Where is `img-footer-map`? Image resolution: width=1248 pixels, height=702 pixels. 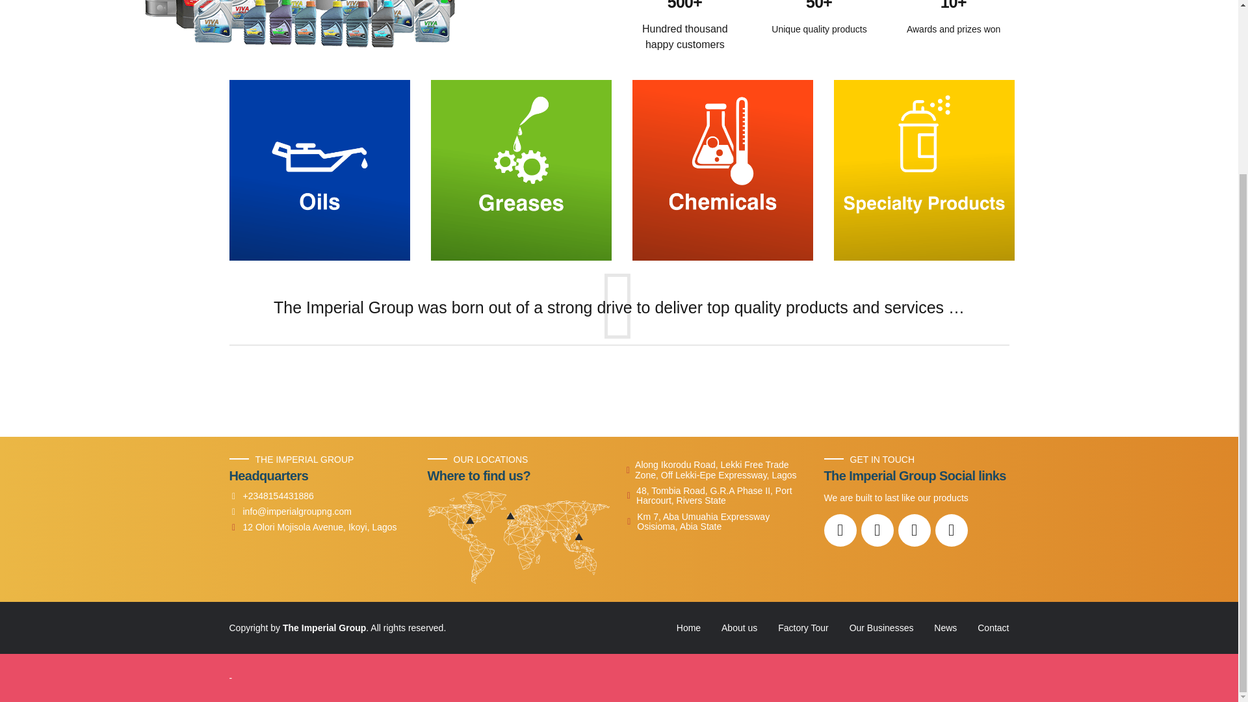 img-footer-map is located at coordinates (519, 537).